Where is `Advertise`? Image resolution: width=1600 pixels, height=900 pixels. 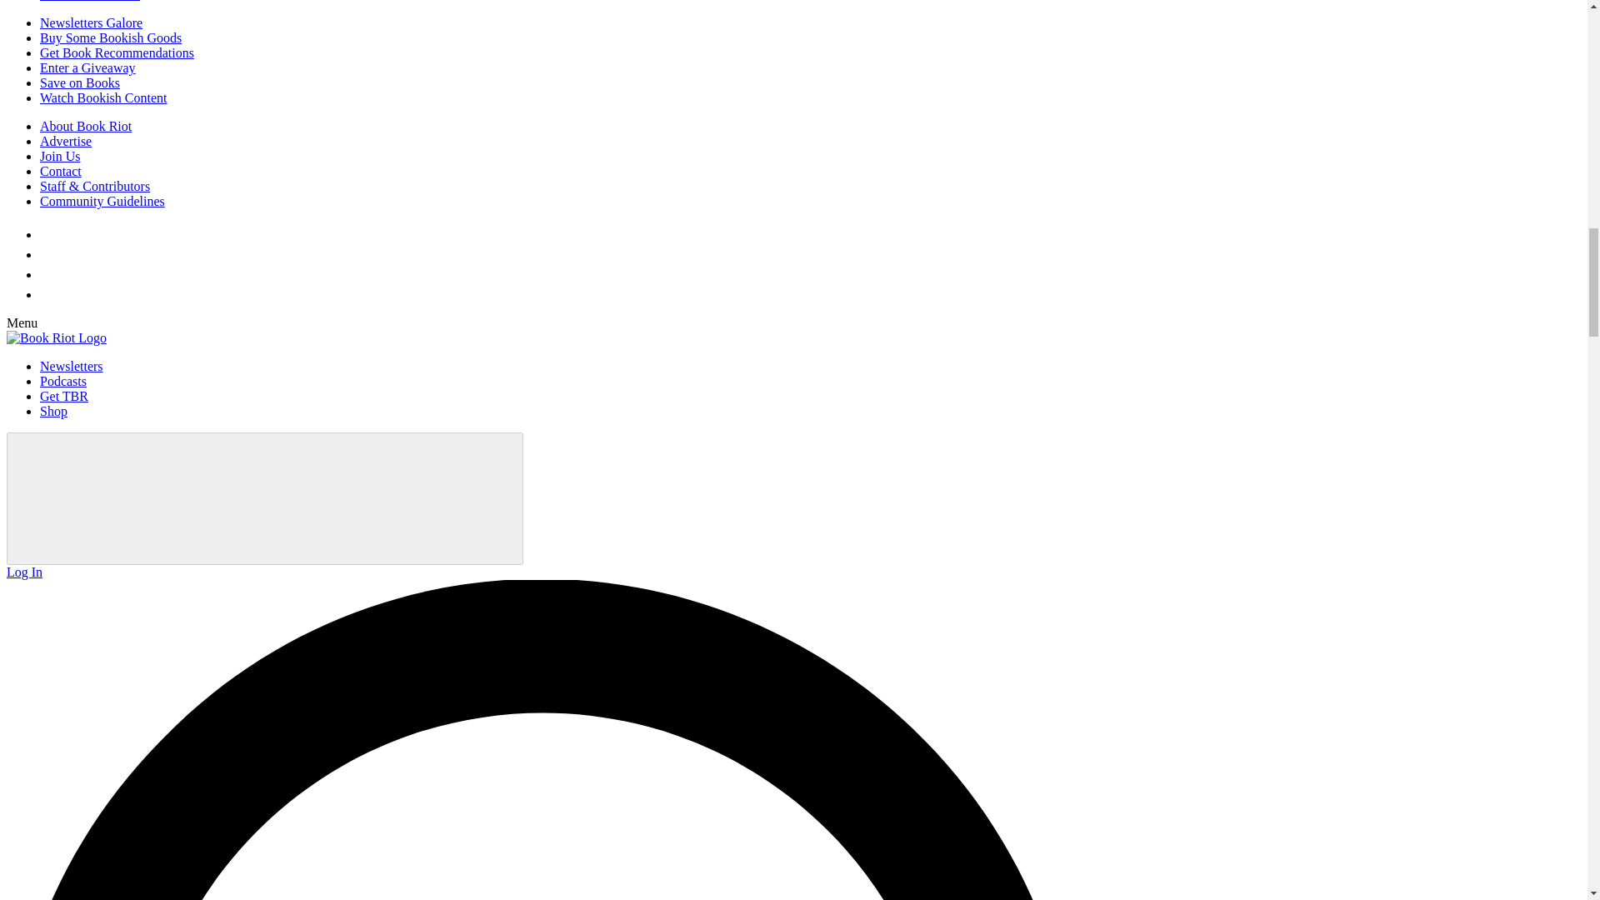 Advertise is located at coordinates (65, 141).